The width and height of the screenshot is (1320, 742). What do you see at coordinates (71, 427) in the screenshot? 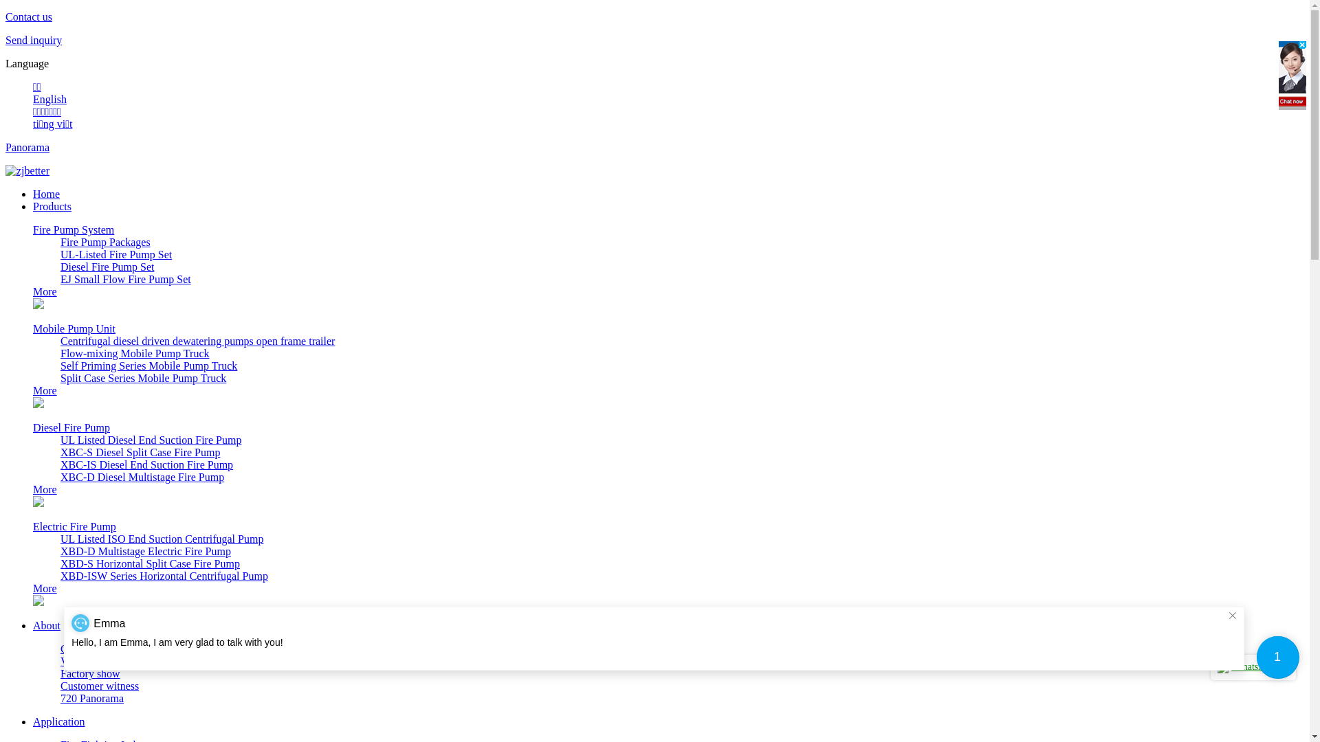
I see `Diesel Fire Pump` at bounding box center [71, 427].